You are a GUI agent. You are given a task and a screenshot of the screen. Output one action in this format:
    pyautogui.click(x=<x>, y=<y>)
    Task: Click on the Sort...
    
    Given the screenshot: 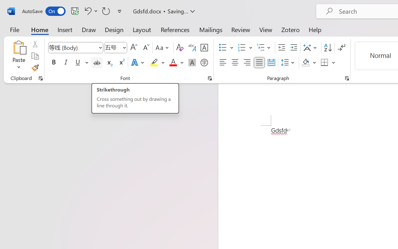 What is the action you would take?
    pyautogui.click(x=328, y=48)
    